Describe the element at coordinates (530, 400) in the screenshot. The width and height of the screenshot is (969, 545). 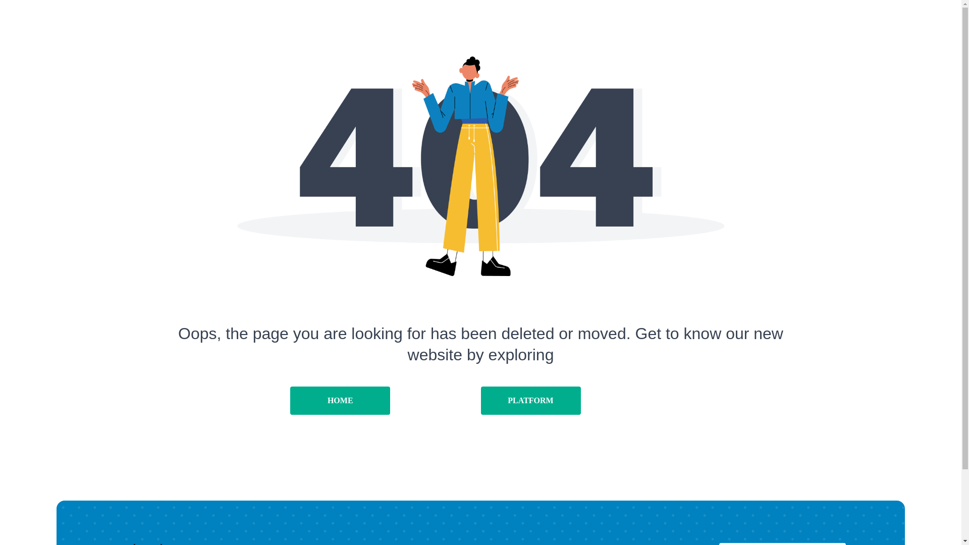
I see `PLATFORM` at that location.